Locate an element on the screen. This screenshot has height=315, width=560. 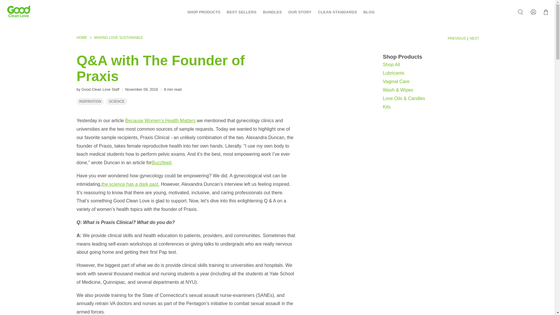
Next is located at coordinates (474, 38).